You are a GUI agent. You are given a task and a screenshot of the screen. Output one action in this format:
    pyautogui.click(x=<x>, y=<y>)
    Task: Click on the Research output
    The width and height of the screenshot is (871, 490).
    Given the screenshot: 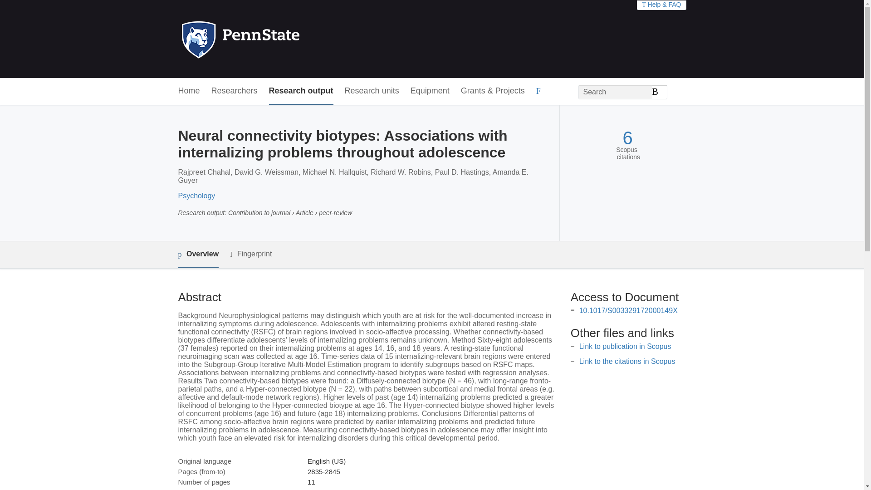 What is the action you would take?
    pyautogui.click(x=301, y=91)
    